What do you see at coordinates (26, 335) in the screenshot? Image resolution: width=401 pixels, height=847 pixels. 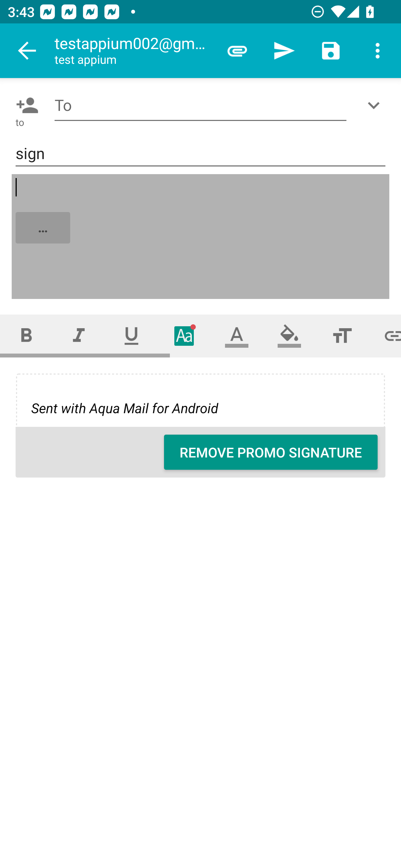 I see `Bold` at bounding box center [26, 335].